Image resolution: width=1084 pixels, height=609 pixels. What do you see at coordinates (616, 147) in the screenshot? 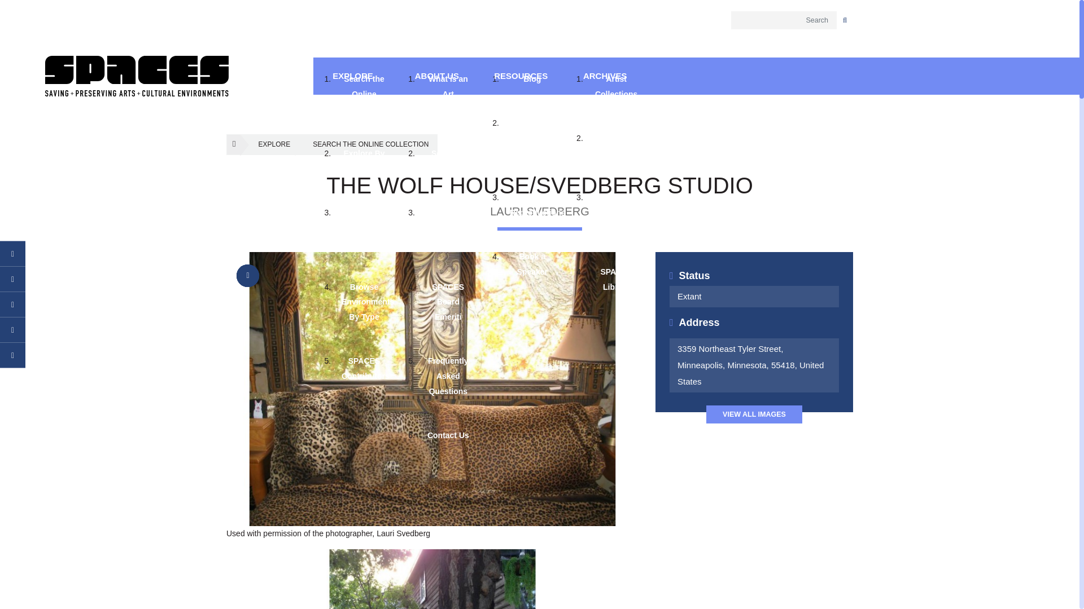
I see `Archival Collections` at bounding box center [616, 147].